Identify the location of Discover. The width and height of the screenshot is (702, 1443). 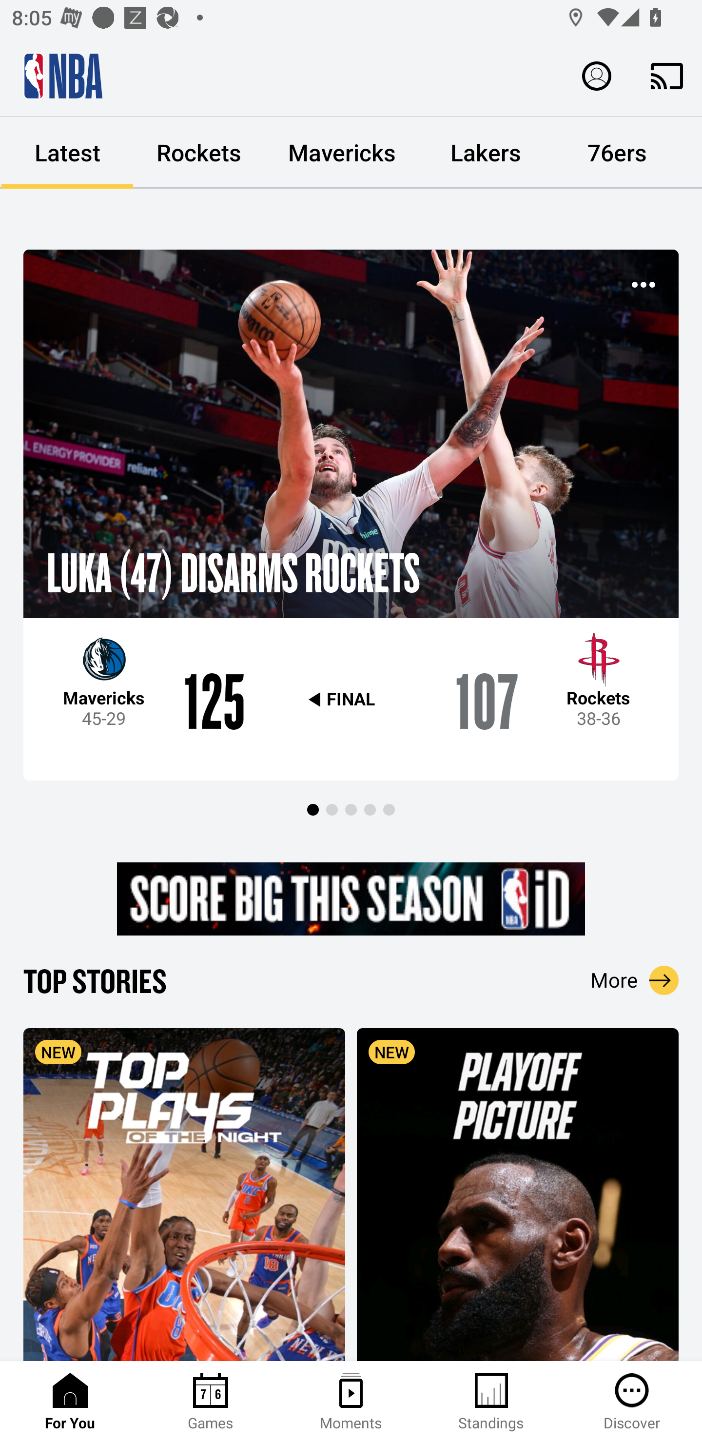
(632, 1402).